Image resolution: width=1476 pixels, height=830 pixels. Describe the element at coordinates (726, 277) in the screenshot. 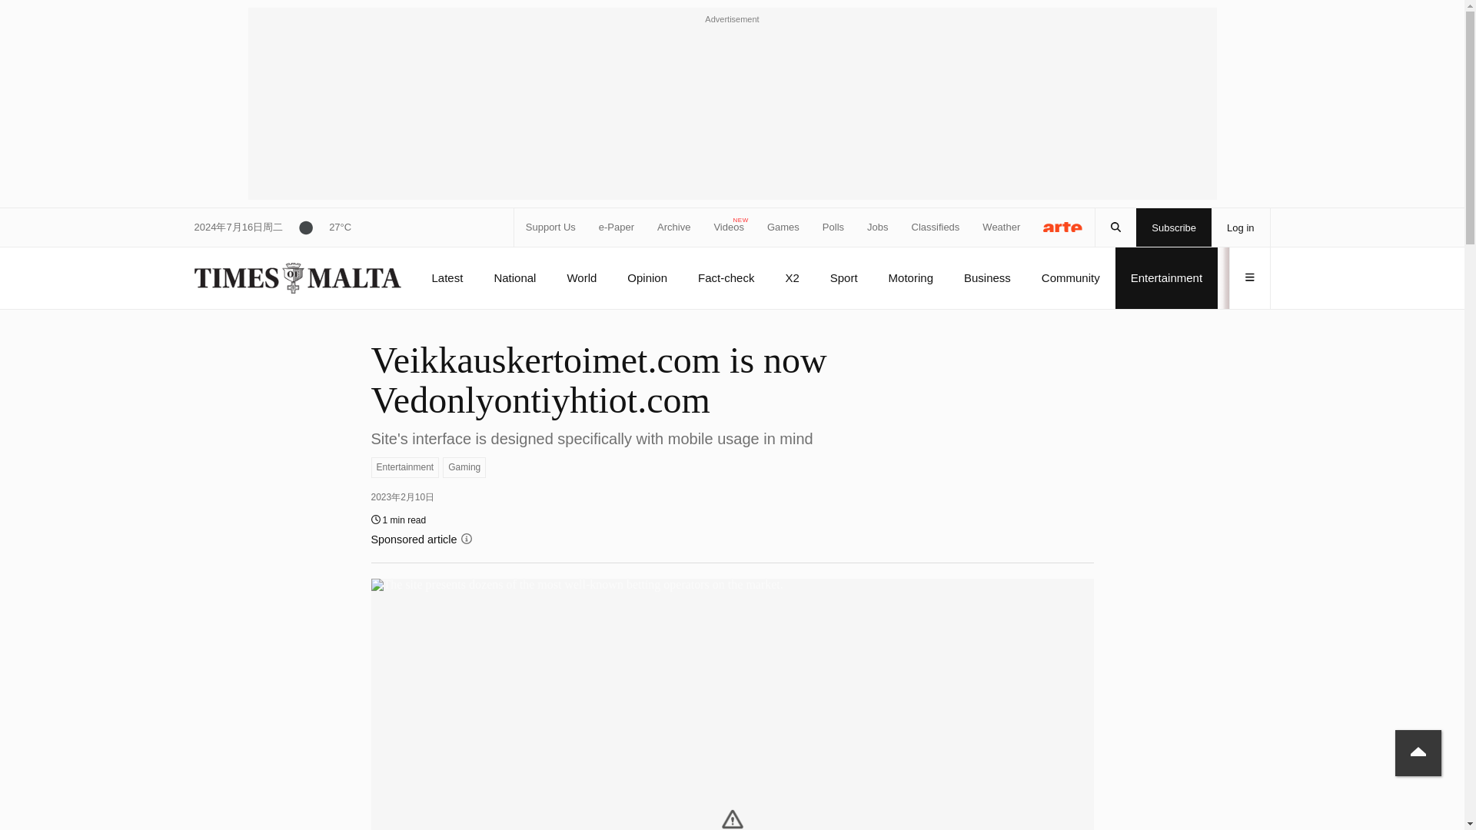

I see `Fact-check` at that location.